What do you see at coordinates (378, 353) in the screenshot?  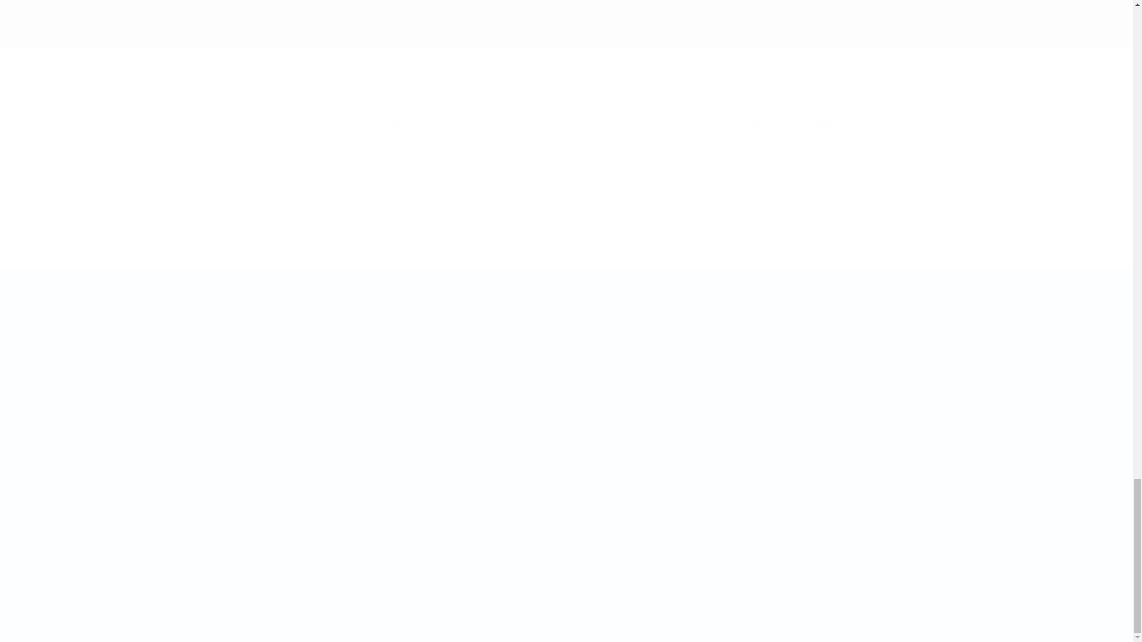 I see `Groups` at bounding box center [378, 353].